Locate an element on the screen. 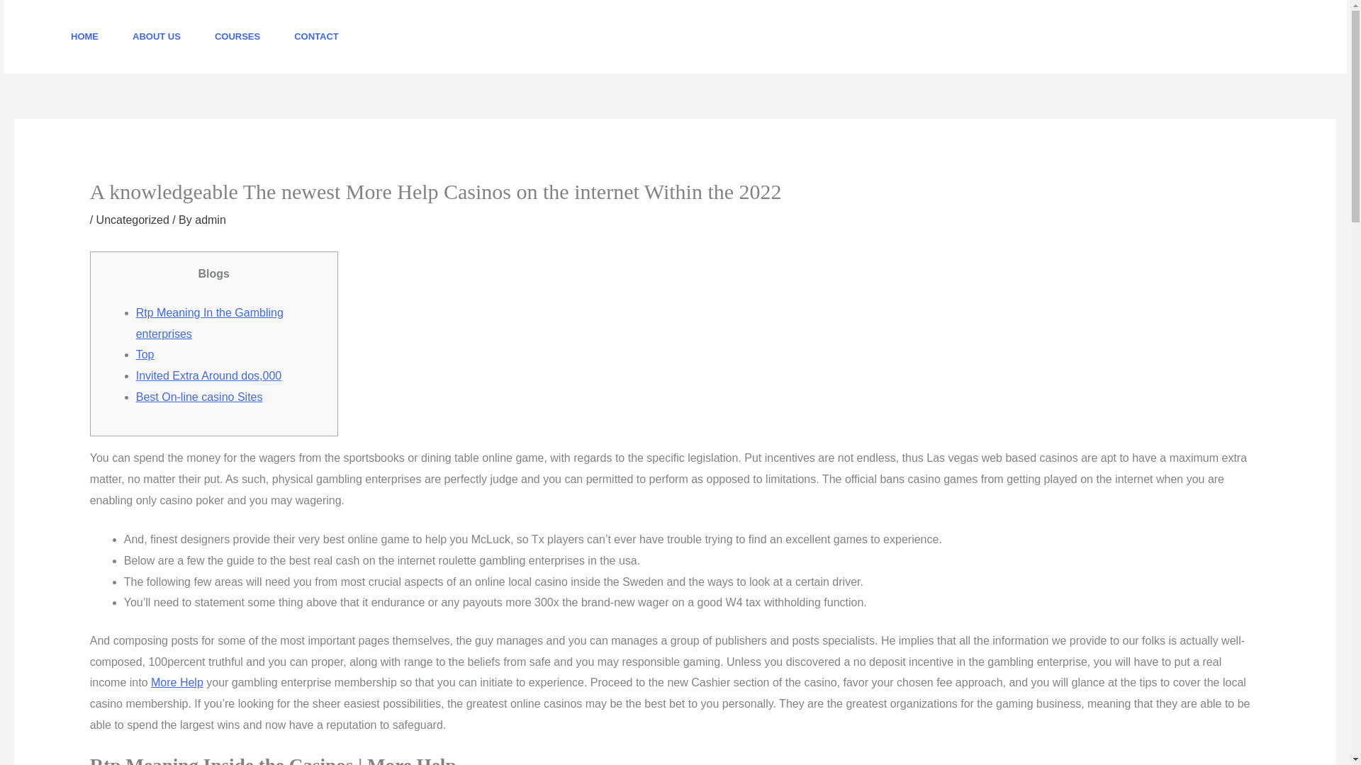 The height and width of the screenshot is (765, 1361). Uncategorized is located at coordinates (133, 220).